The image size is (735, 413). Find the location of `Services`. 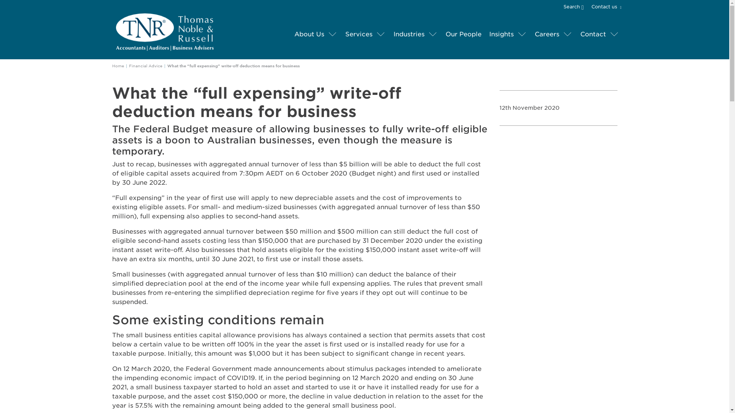

Services is located at coordinates (359, 34).